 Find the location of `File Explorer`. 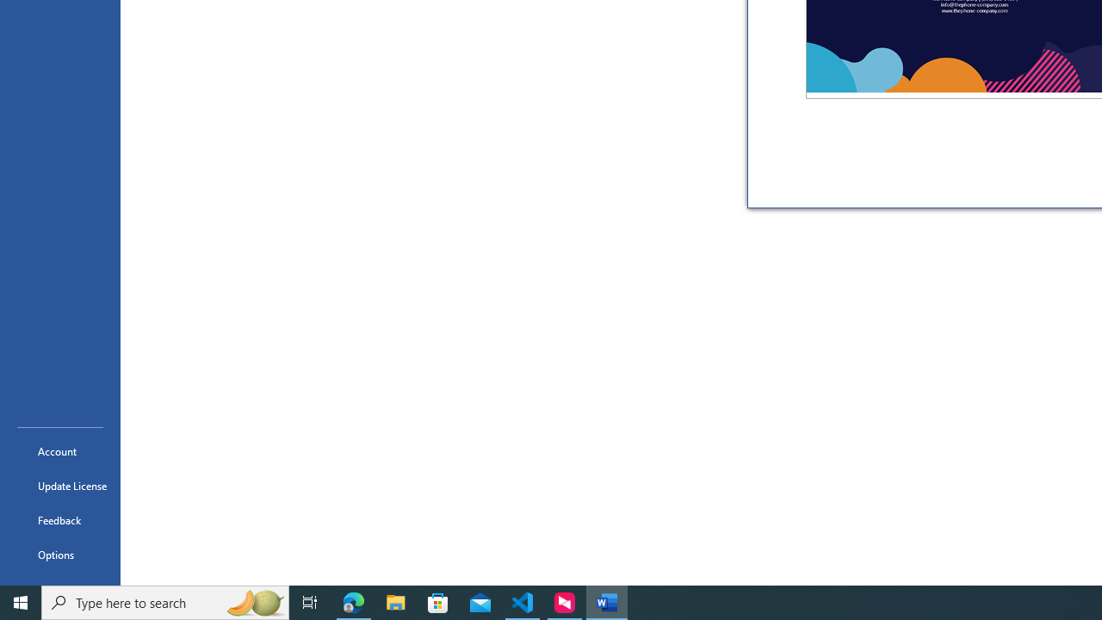

File Explorer is located at coordinates (396, 603).